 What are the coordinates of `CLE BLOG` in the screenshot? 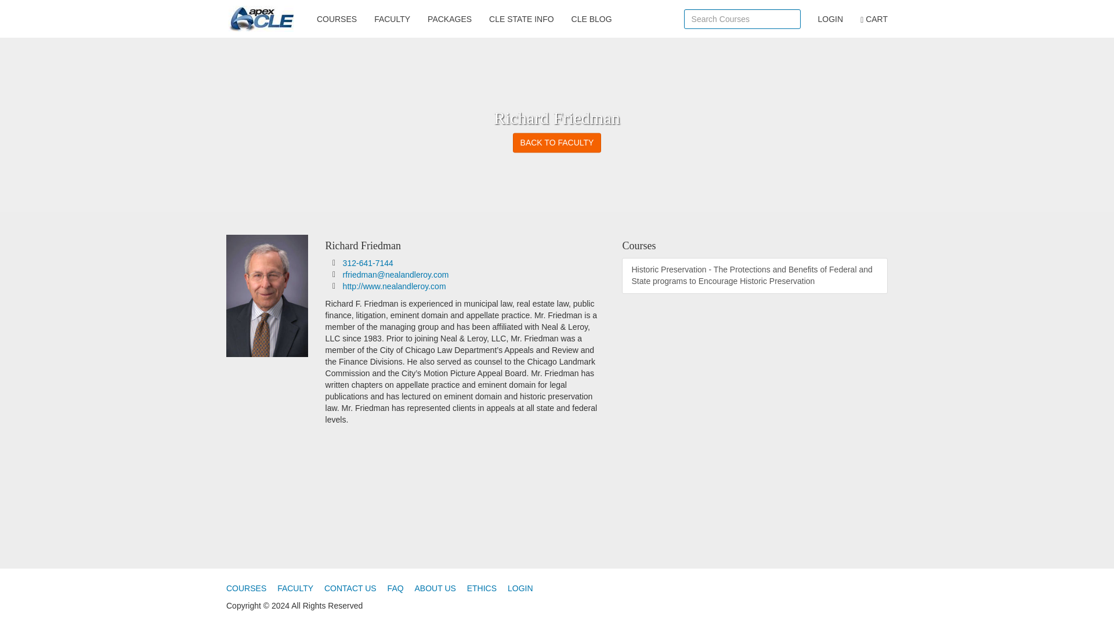 It's located at (591, 19).